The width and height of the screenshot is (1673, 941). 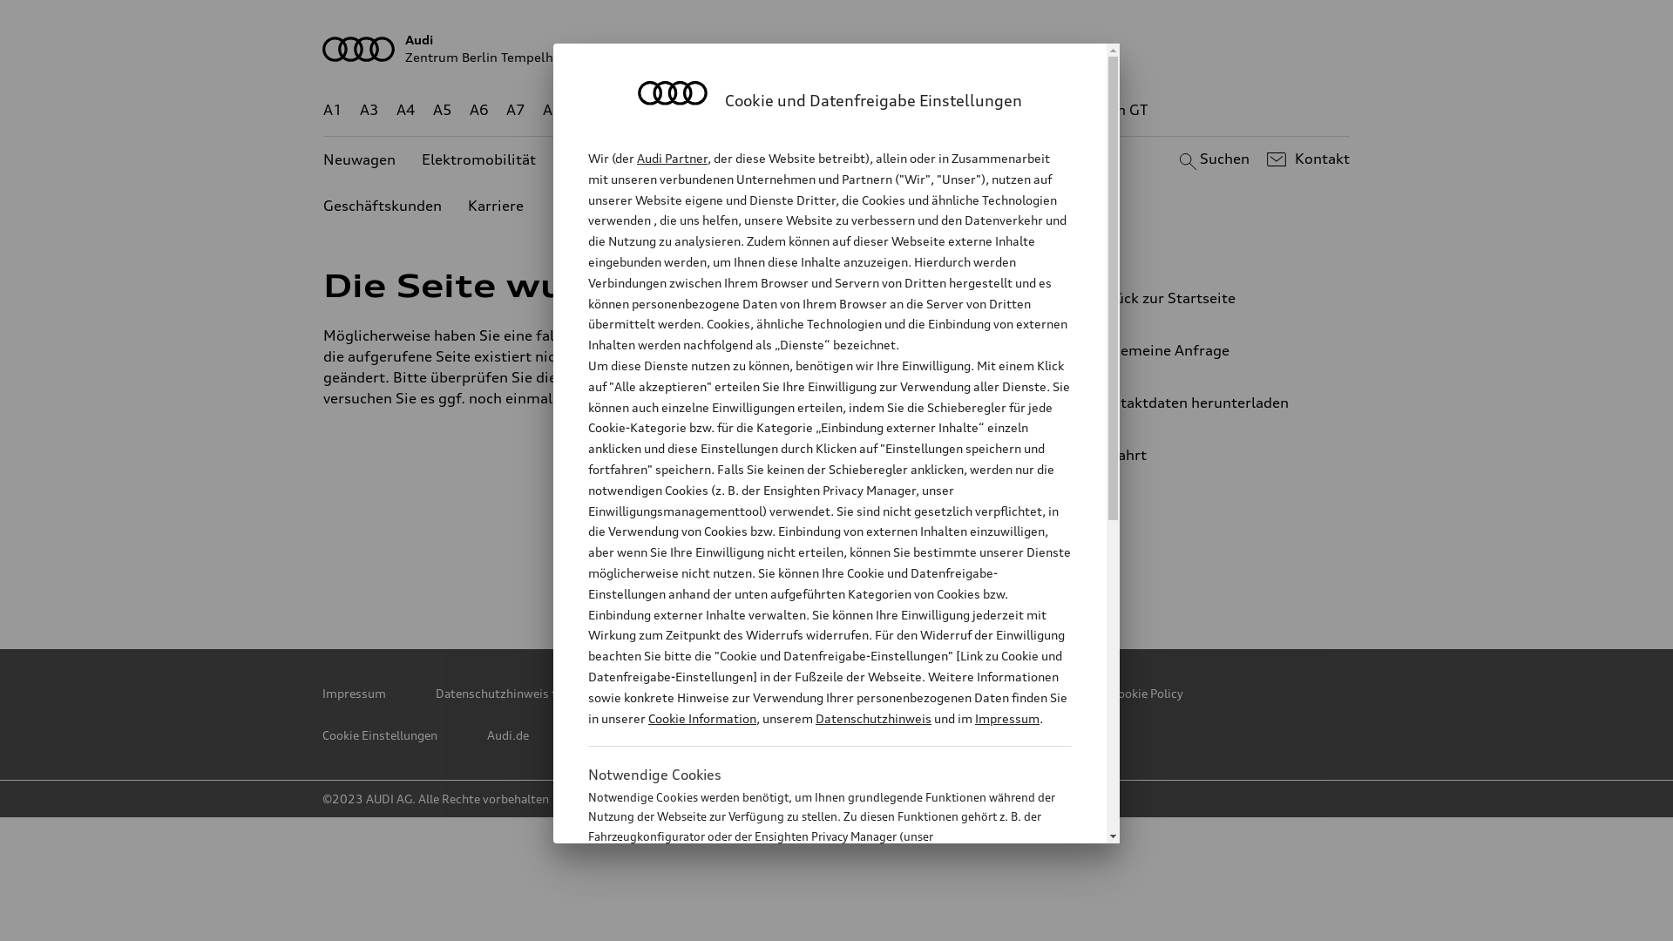 I want to click on RS, so click(x=995, y=110).